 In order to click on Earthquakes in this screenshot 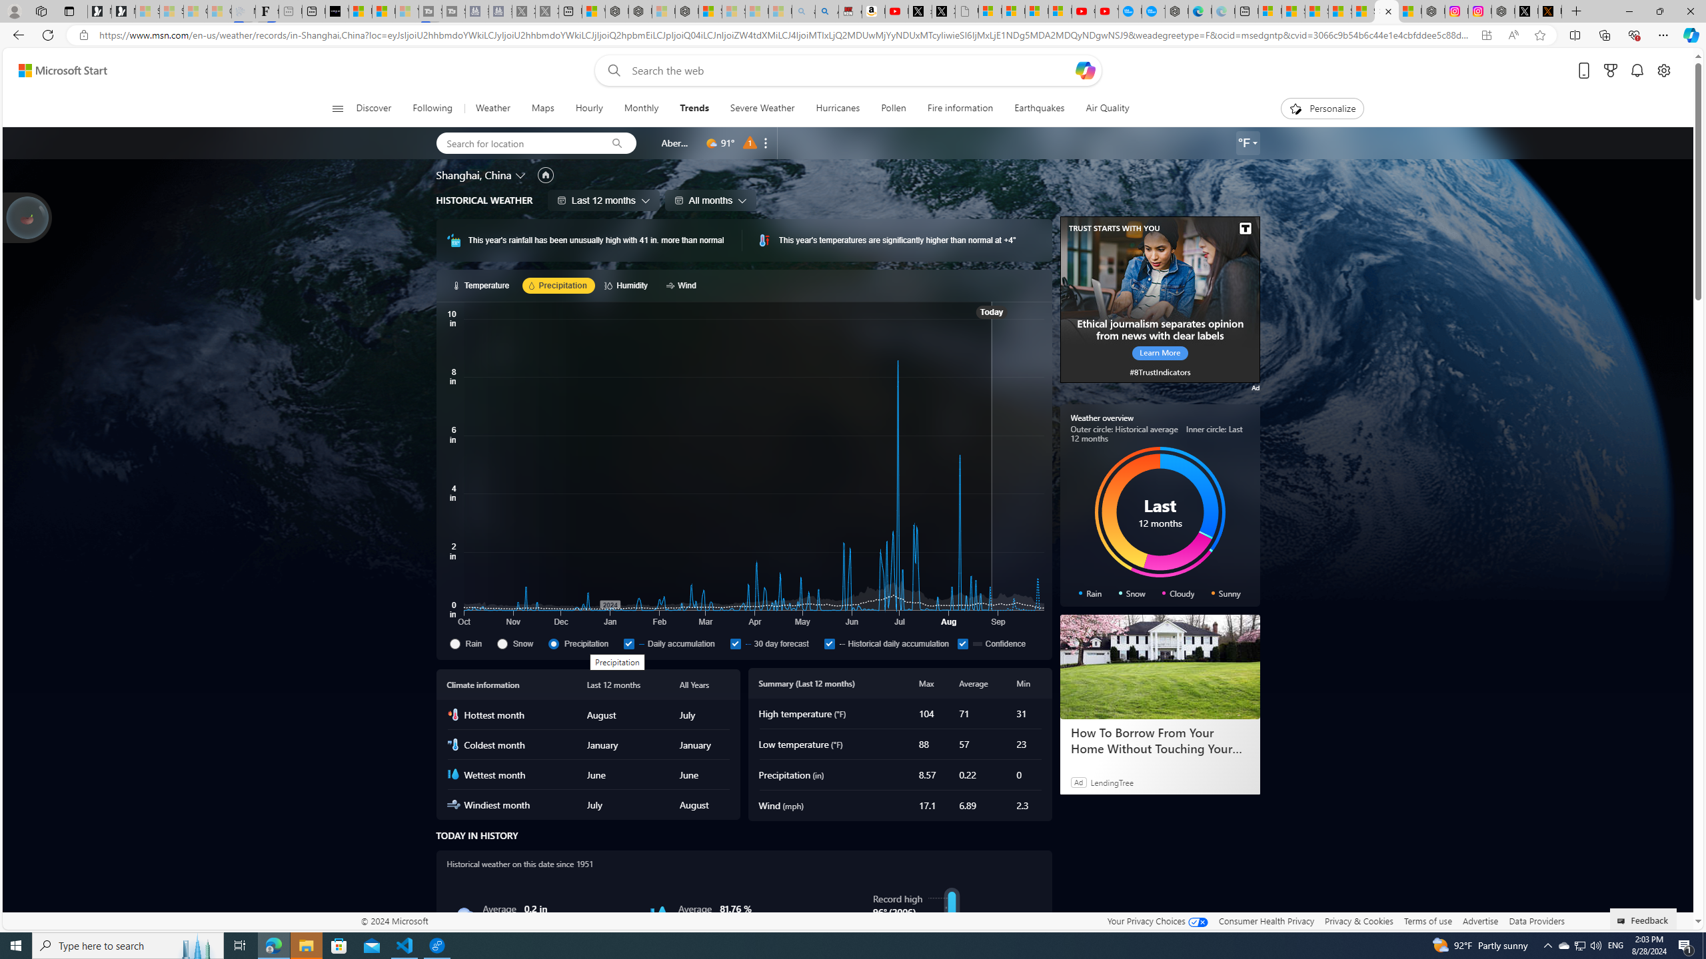, I will do `click(1040, 109)`.